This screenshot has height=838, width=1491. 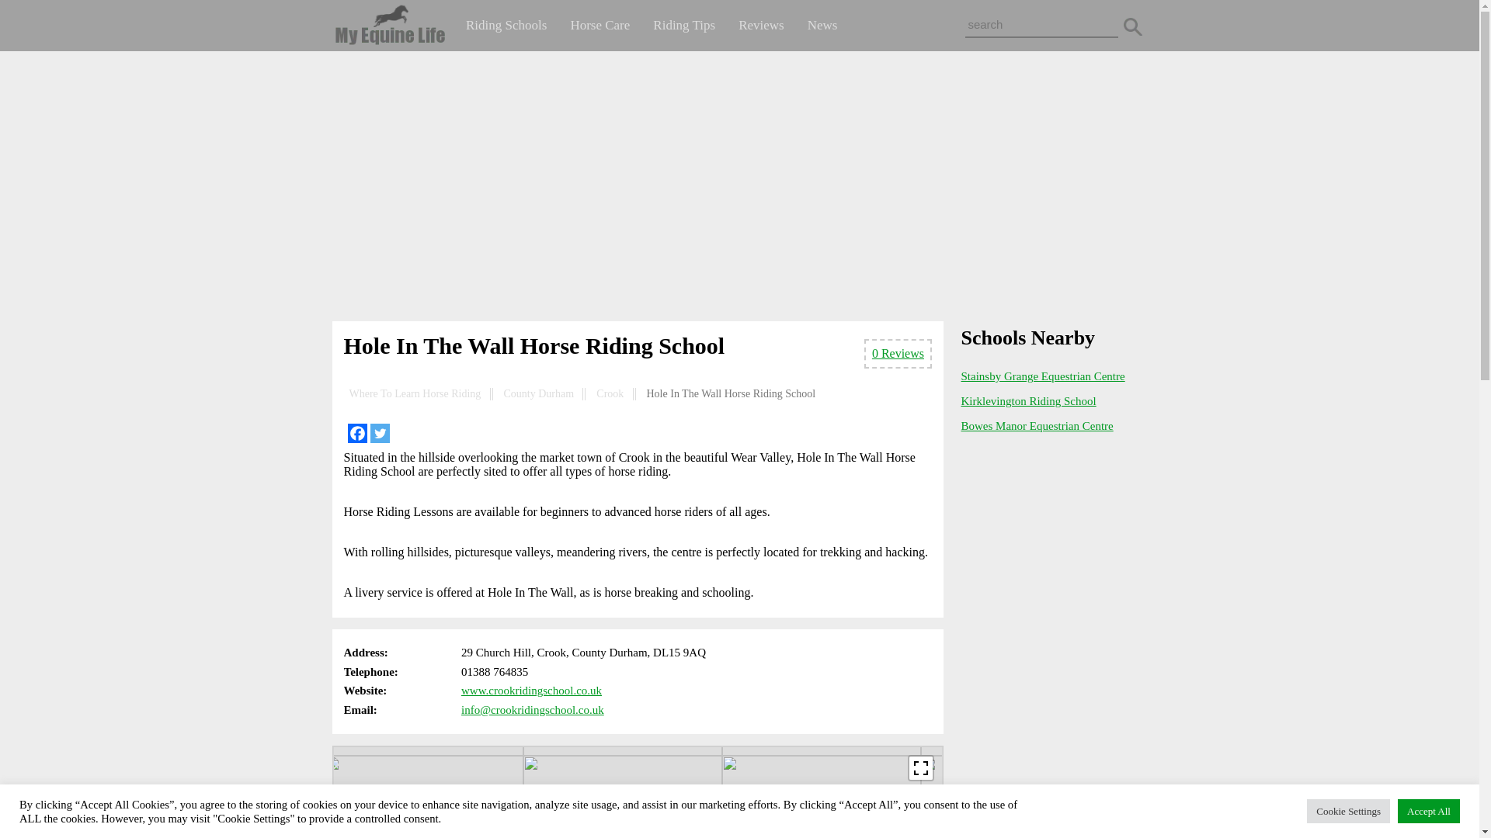 What do you see at coordinates (610, 394) in the screenshot?
I see `Crook` at bounding box center [610, 394].